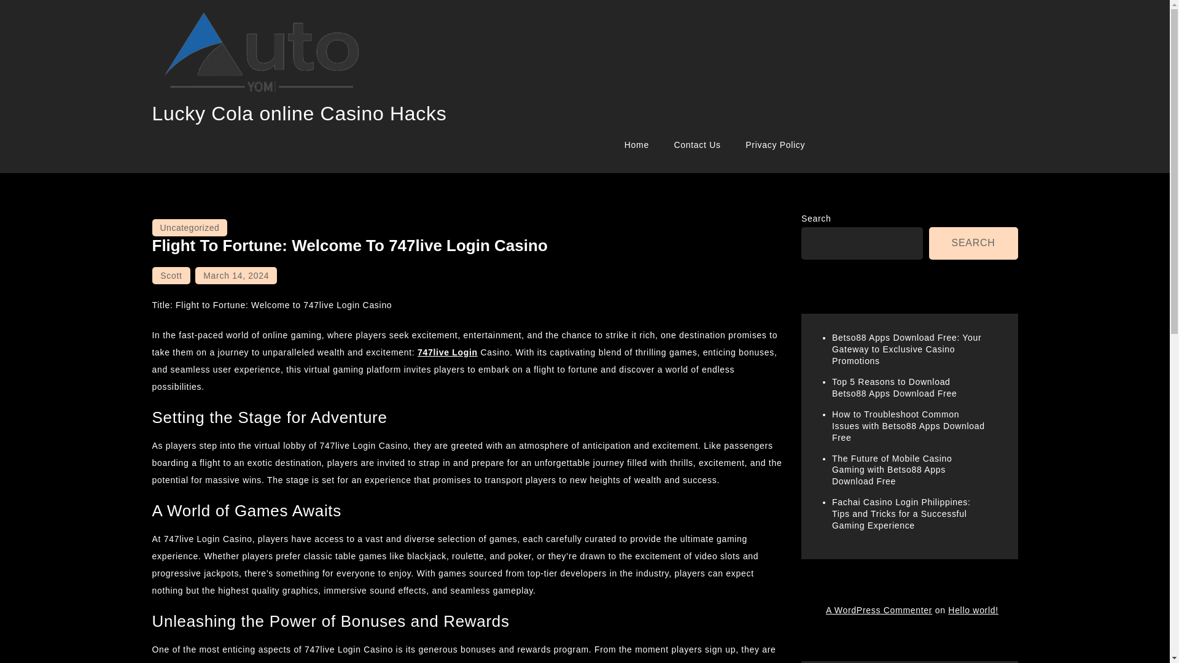  What do you see at coordinates (171, 276) in the screenshot?
I see `Scott` at bounding box center [171, 276].